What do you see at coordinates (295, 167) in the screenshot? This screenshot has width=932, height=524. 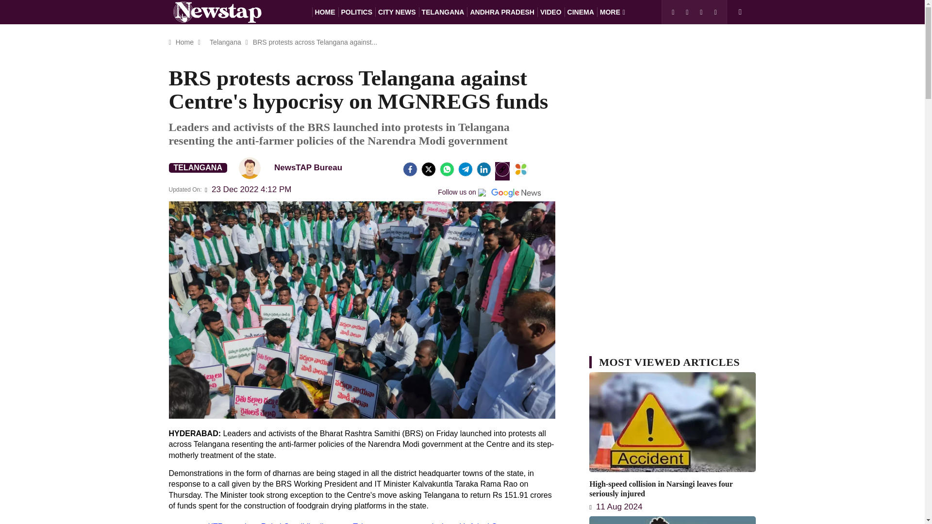 I see `NewsTAP Bureau` at bounding box center [295, 167].